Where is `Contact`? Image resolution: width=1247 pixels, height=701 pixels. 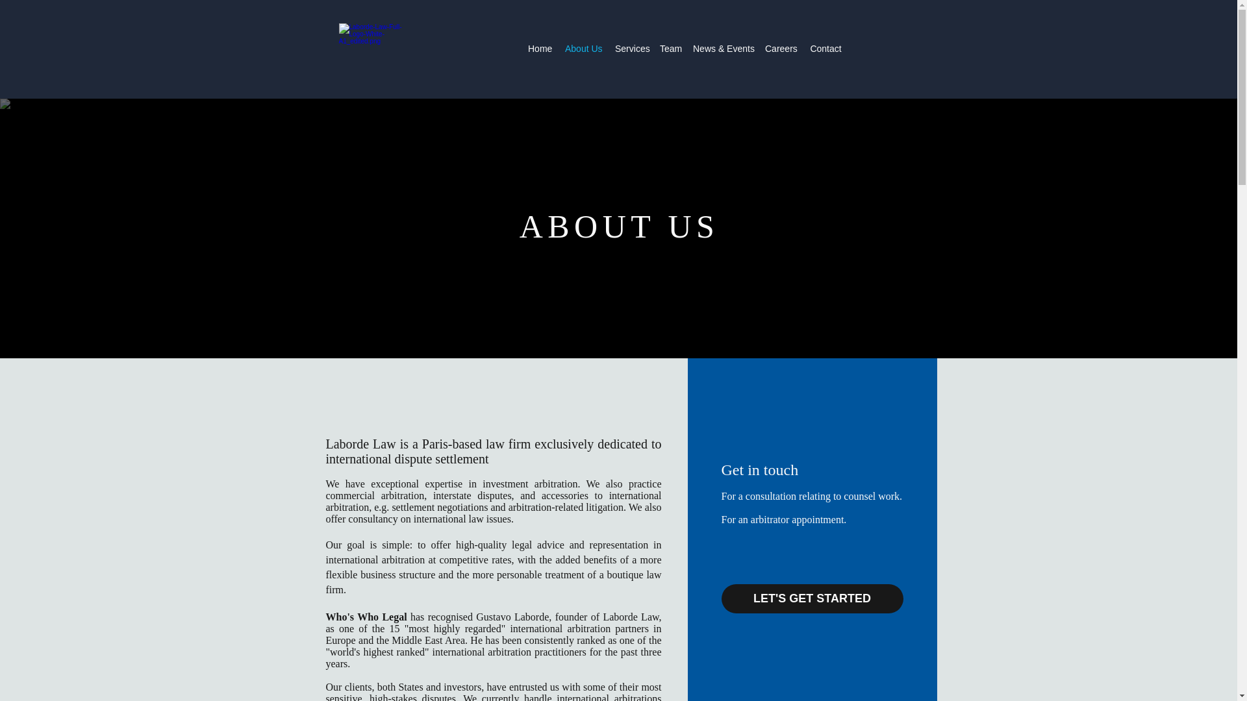 Contact is located at coordinates (825, 48).